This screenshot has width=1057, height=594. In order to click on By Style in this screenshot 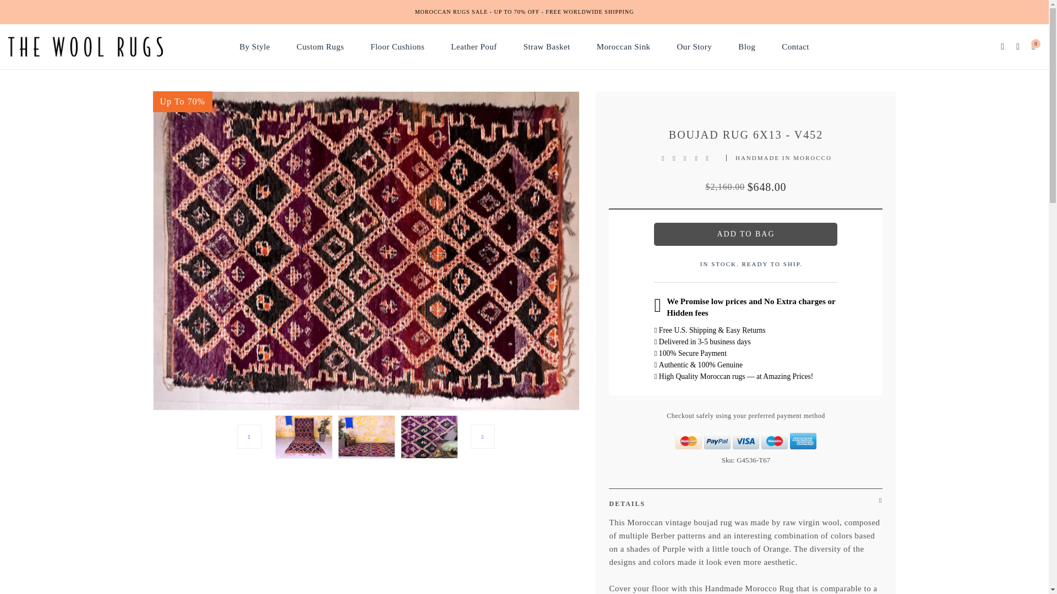, I will do `click(254, 47)`.